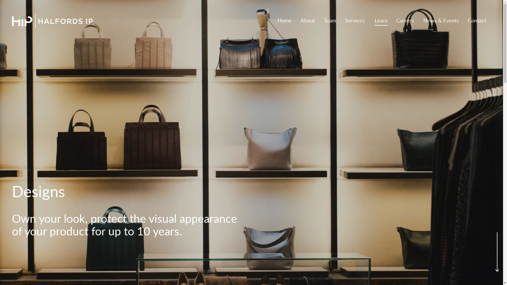 The height and width of the screenshot is (285, 507). What do you see at coordinates (330, 21) in the screenshot?
I see `Team` at bounding box center [330, 21].